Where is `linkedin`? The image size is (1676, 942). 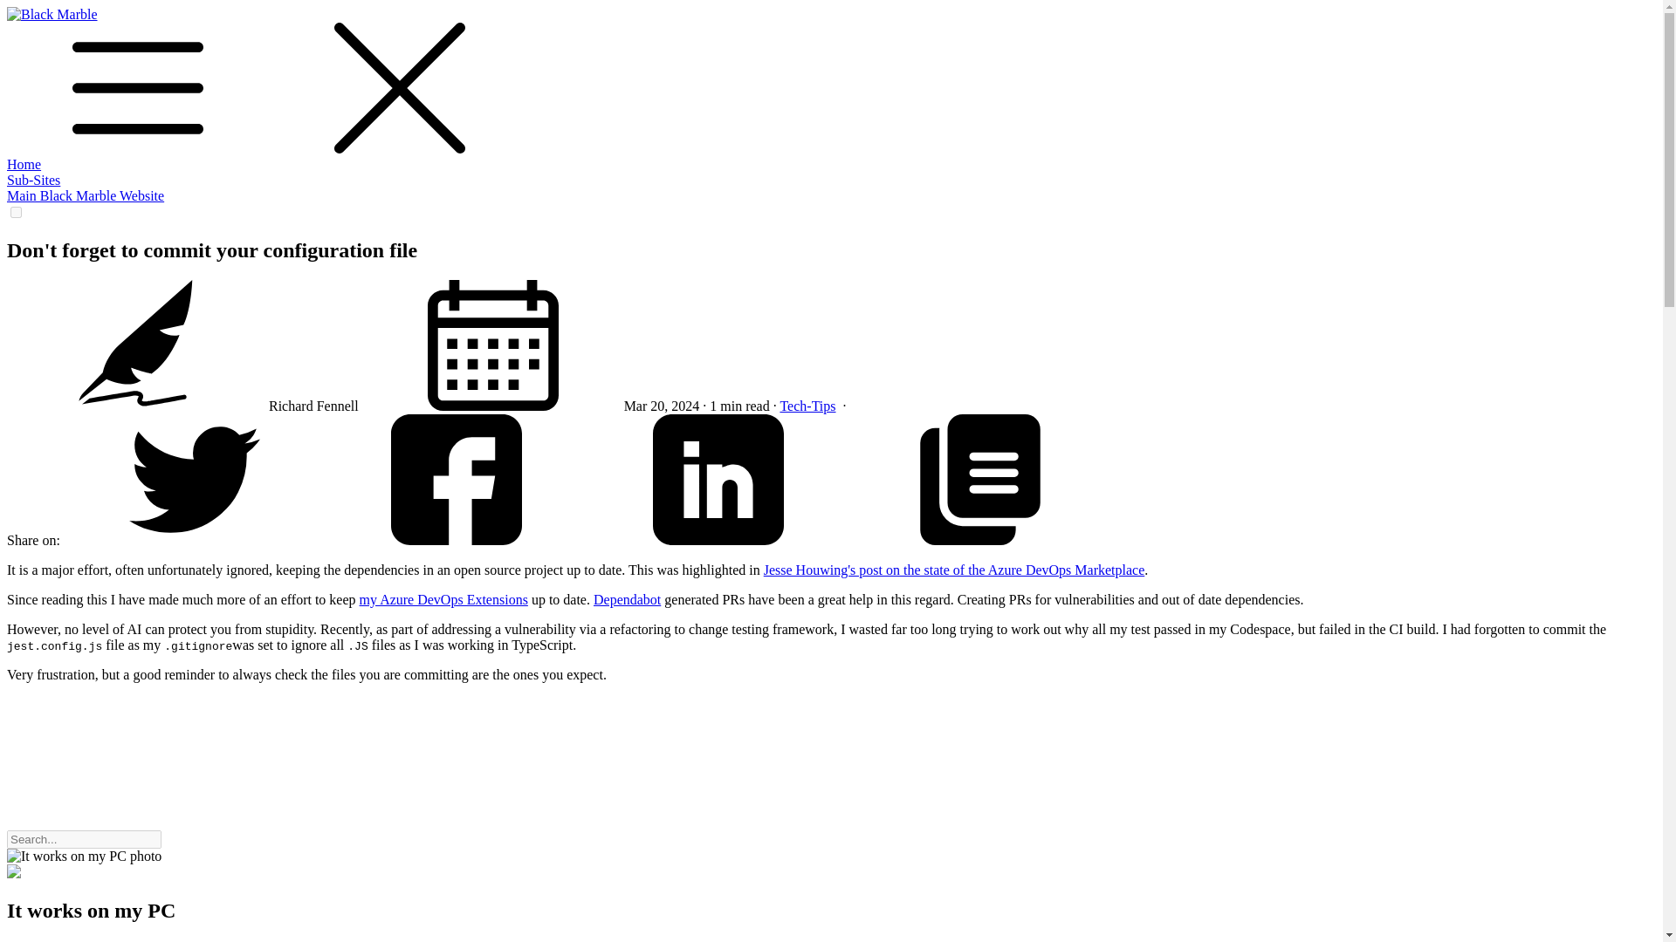
linkedin is located at coordinates (718, 480).